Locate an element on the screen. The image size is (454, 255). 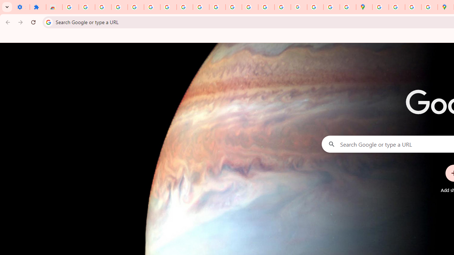
https://scholar.google.com/ is located at coordinates (234, 7).